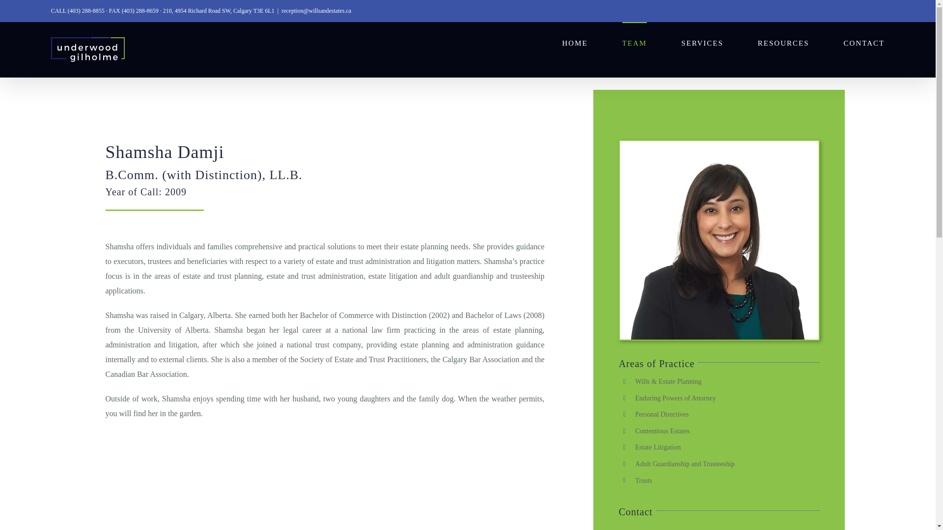 The height and width of the screenshot is (530, 943). What do you see at coordinates (783, 42) in the screenshot?
I see `RESOURCES` at bounding box center [783, 42].